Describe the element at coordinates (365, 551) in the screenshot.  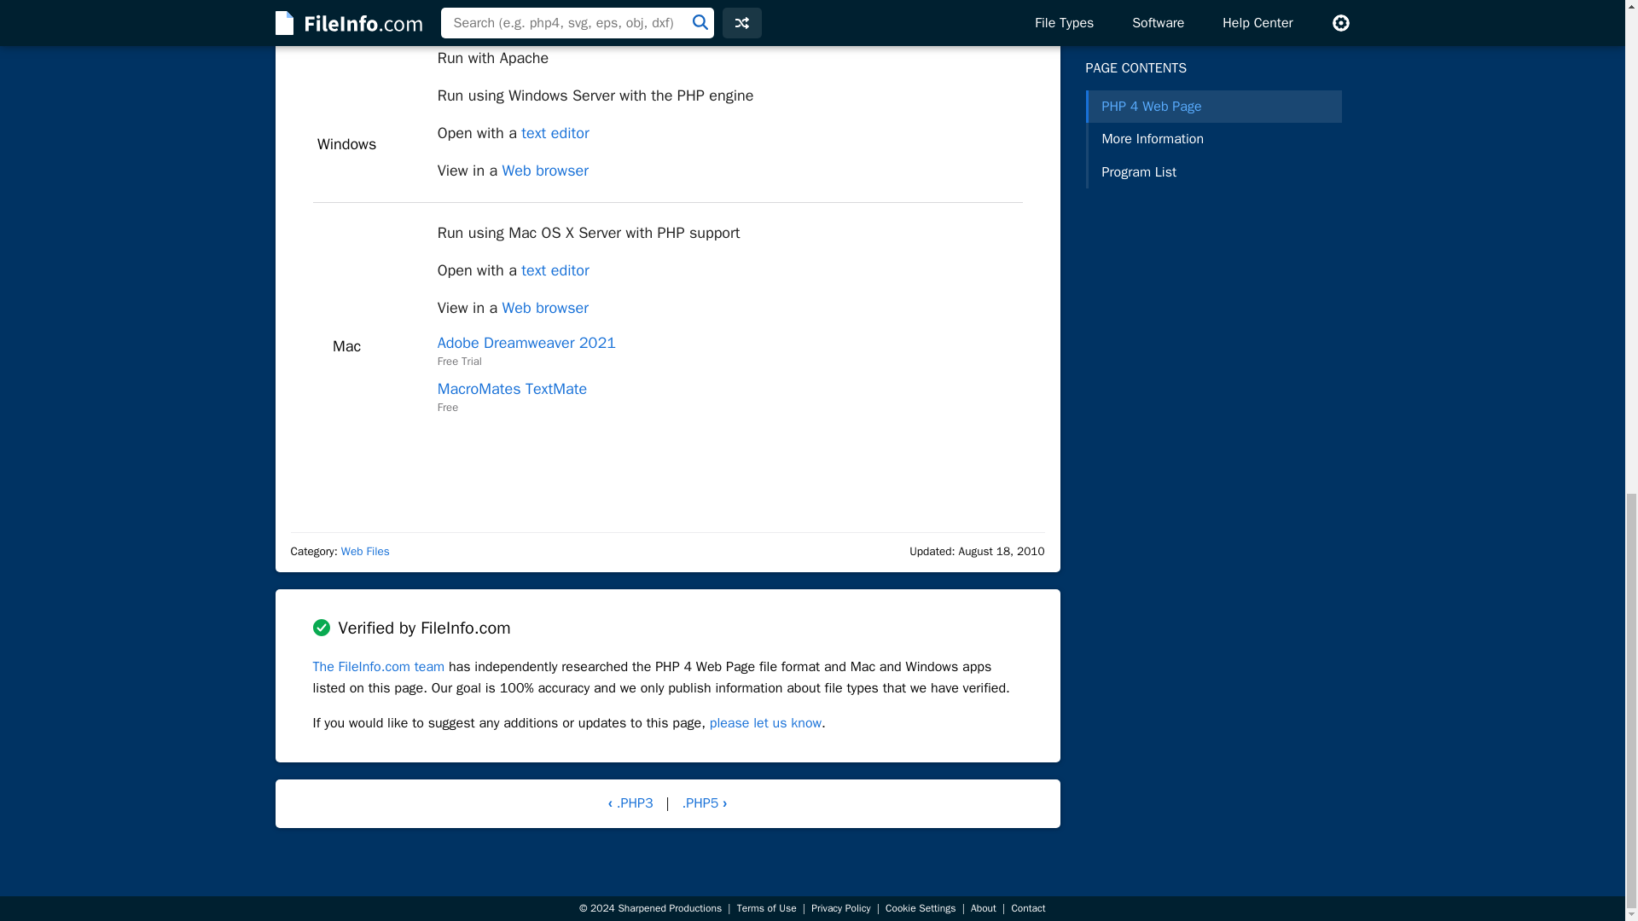
I see `Web Files` at that location.